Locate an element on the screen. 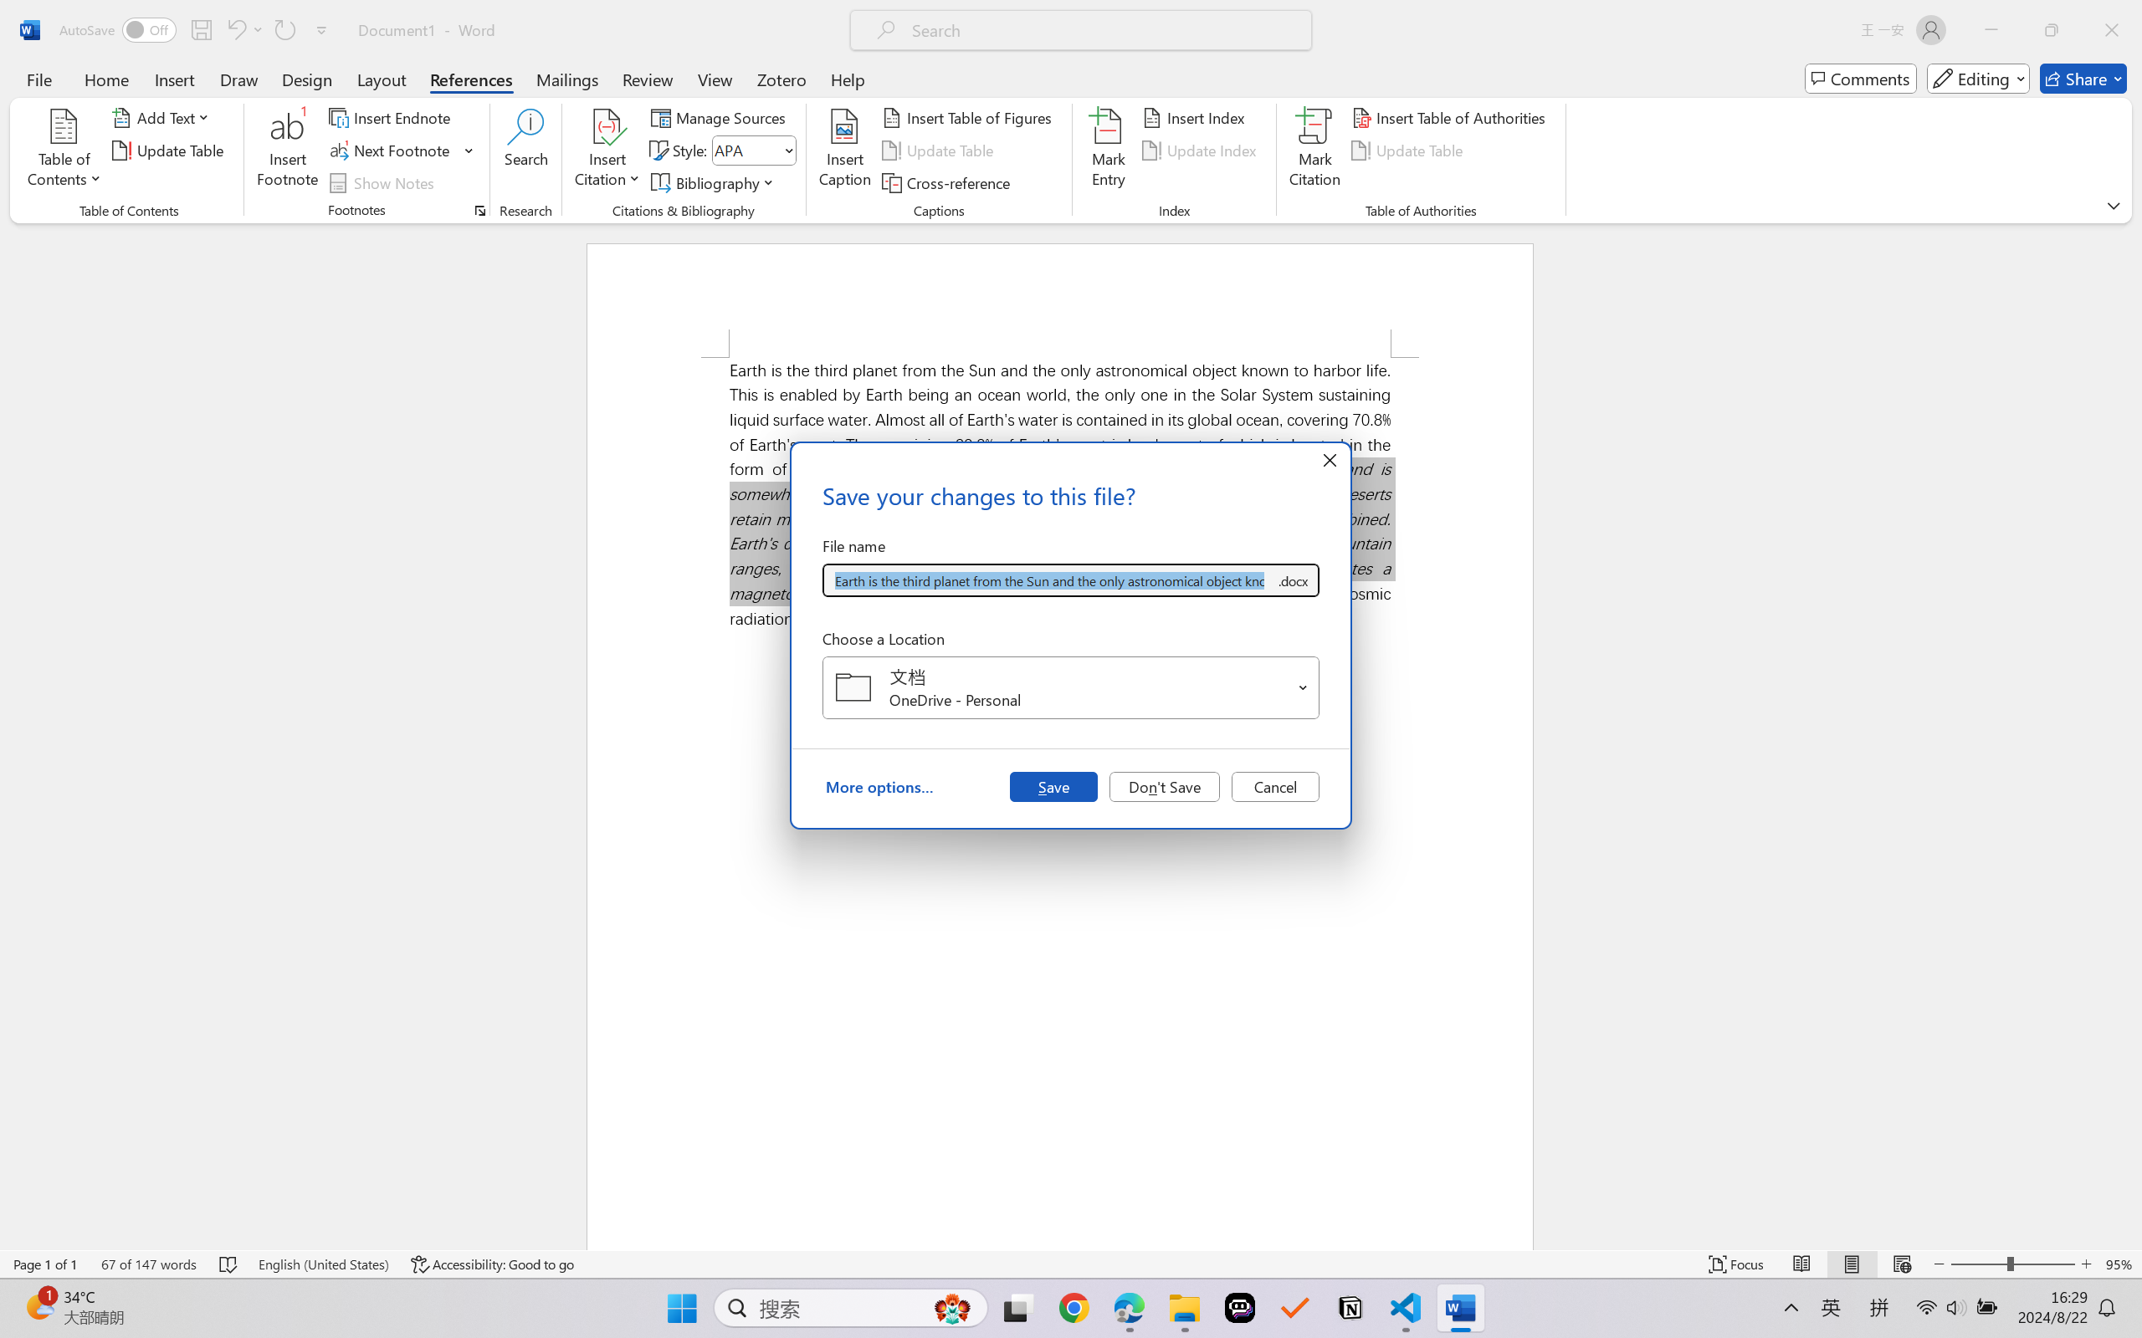 The width and height of the screenshot is (2142, 1338). Mark Entry... is located at coordinates (1108, 151).